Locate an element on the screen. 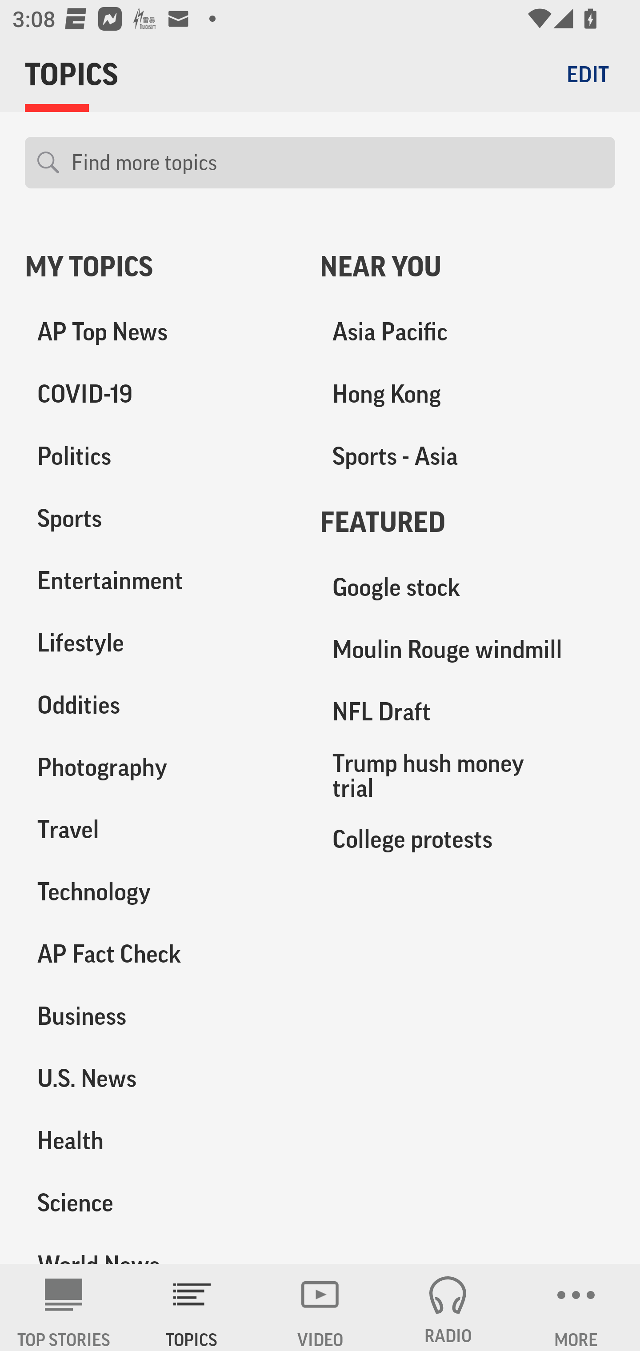 This screenshot has width=640, height=1351. Hong Kong is located at coordinates (468, 394).